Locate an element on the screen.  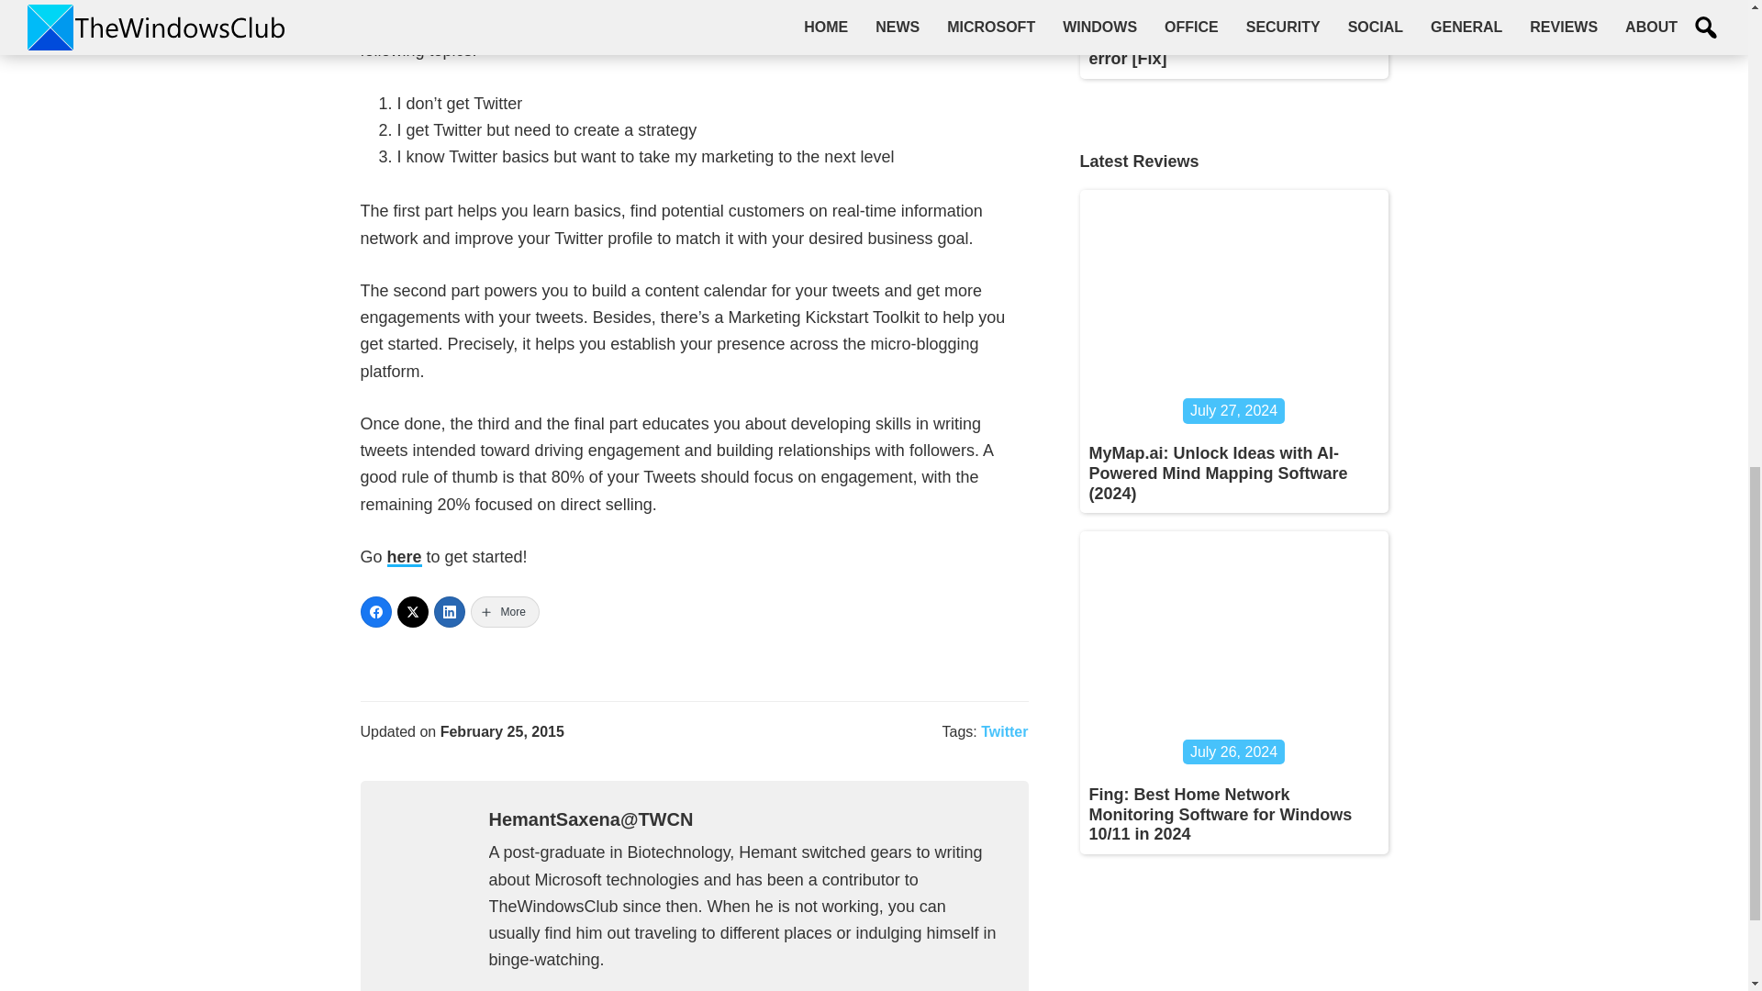
More is located at coordinates (505, 611).